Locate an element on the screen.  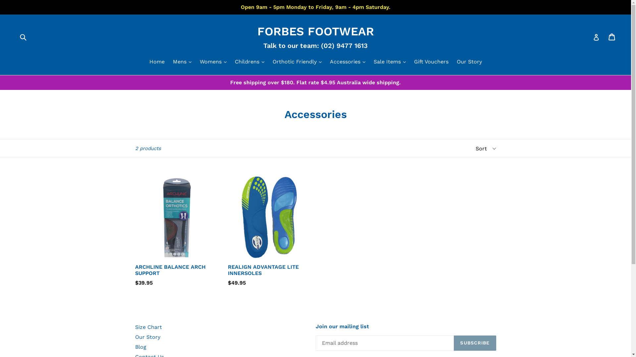
FORBES FOOTWEAR is located at coordinates (315, 31).